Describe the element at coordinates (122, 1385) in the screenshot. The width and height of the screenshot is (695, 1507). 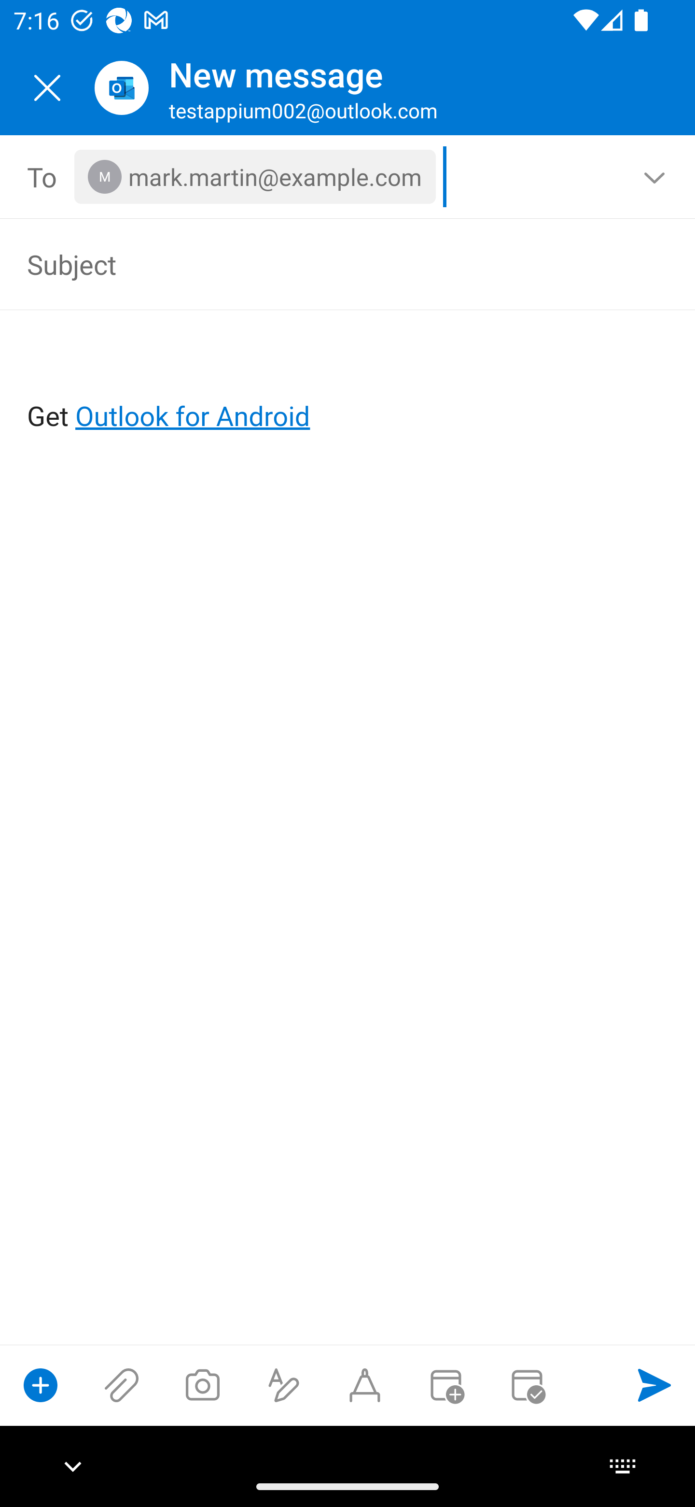
I see `Attach files` at that location.